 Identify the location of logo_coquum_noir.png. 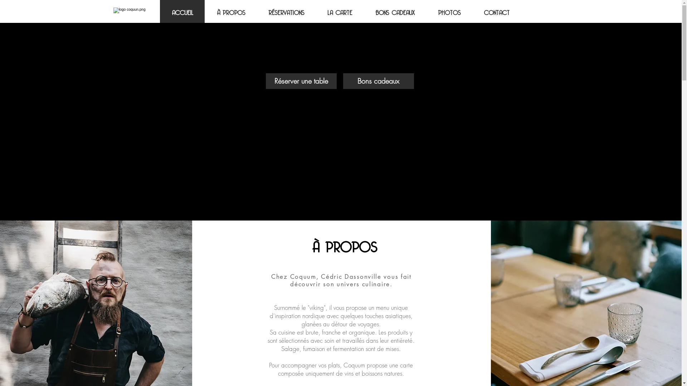
(340, 50).